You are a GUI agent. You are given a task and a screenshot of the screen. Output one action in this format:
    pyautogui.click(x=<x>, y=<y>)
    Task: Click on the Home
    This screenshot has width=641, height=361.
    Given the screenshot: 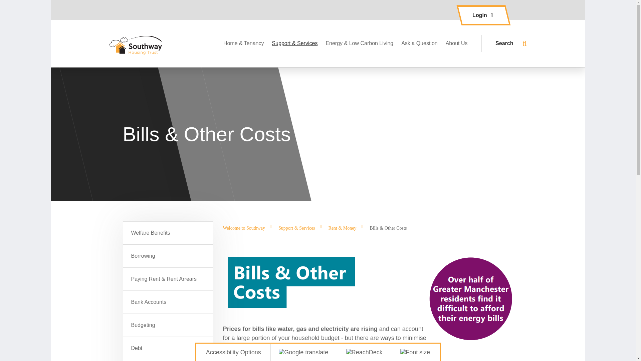 What is the action you would take?
    pyautogui.click(x=140, y=43)
    